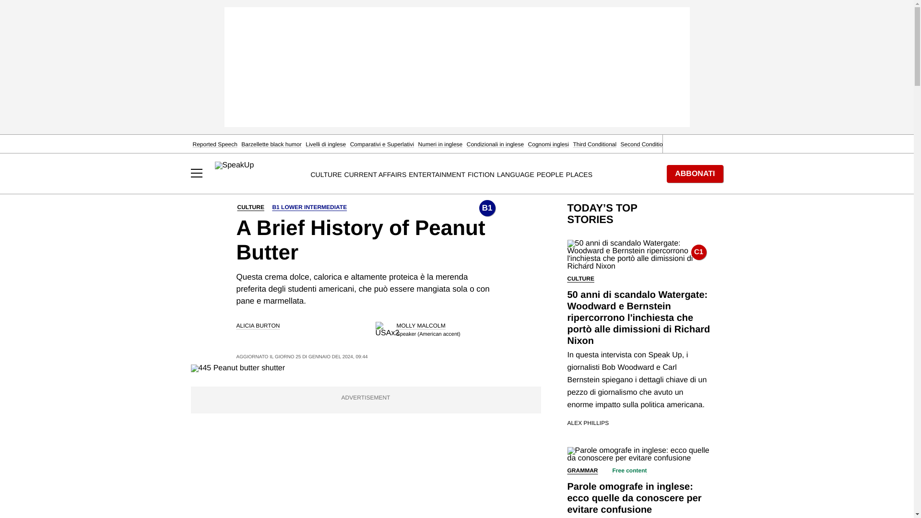 The width and height of the screenshot is (921, 518). I want to click on PEOPLE, so click(550, 175).